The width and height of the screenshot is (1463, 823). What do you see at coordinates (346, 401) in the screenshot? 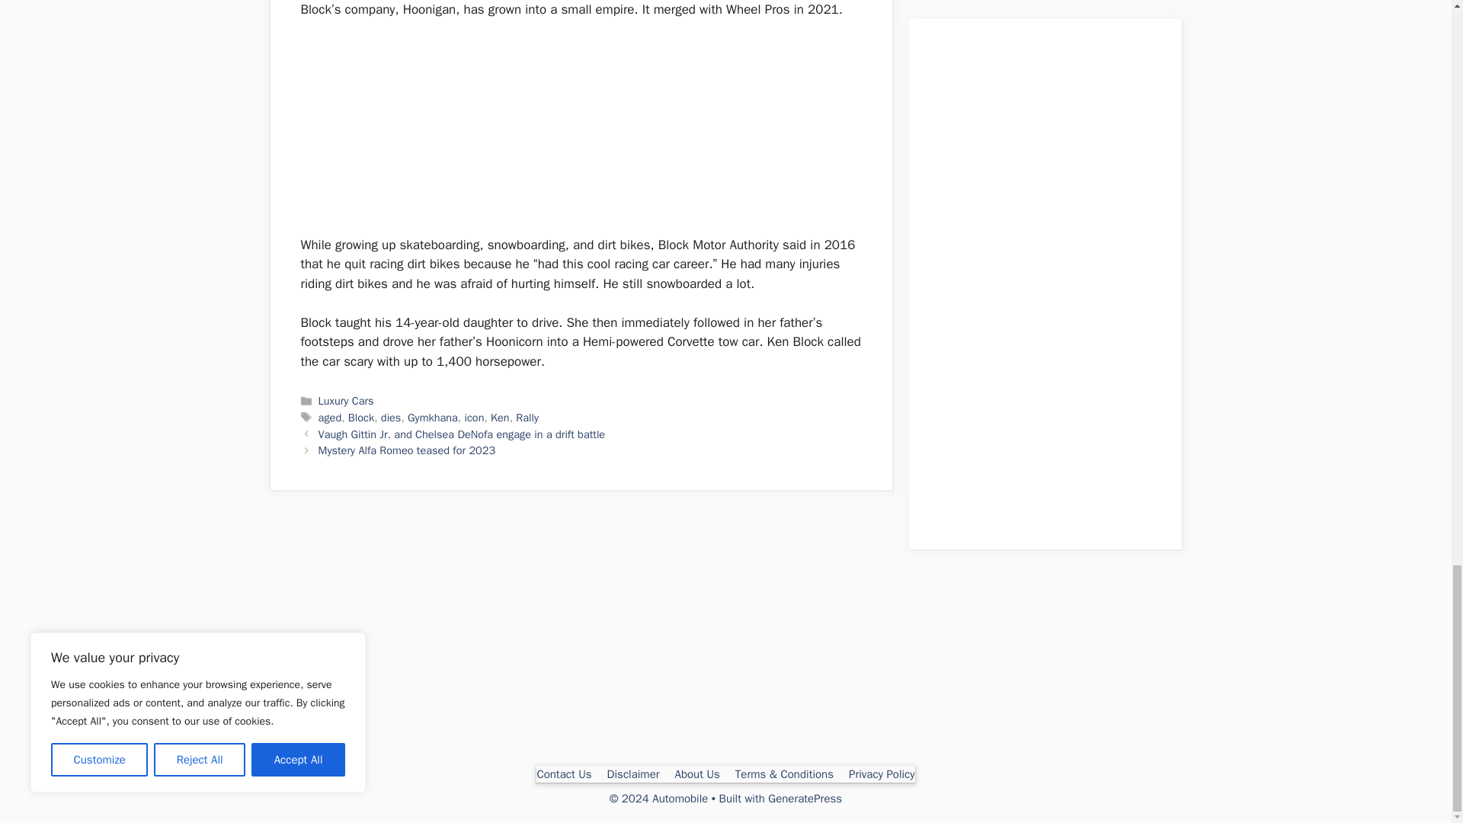
I see `Luxury Cars` at bounding box center [346, 401].